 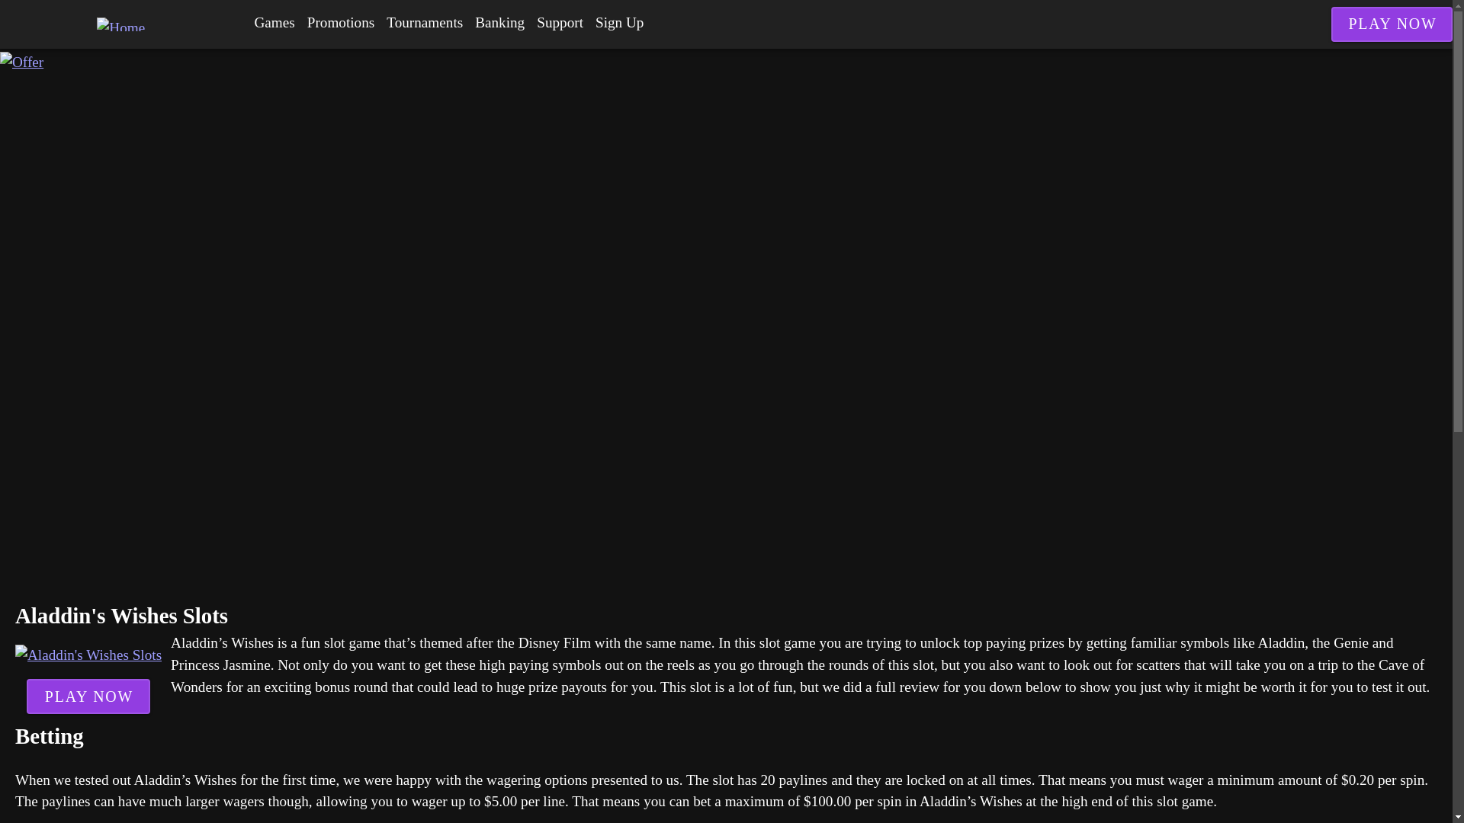 I want to click on Banking, so click(x=499, y=23).